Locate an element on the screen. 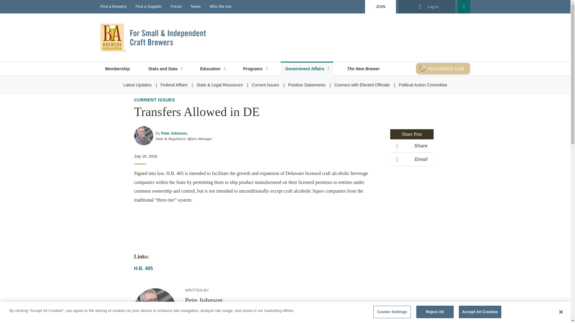  Stats and Data is located at coordinates (165, 68).